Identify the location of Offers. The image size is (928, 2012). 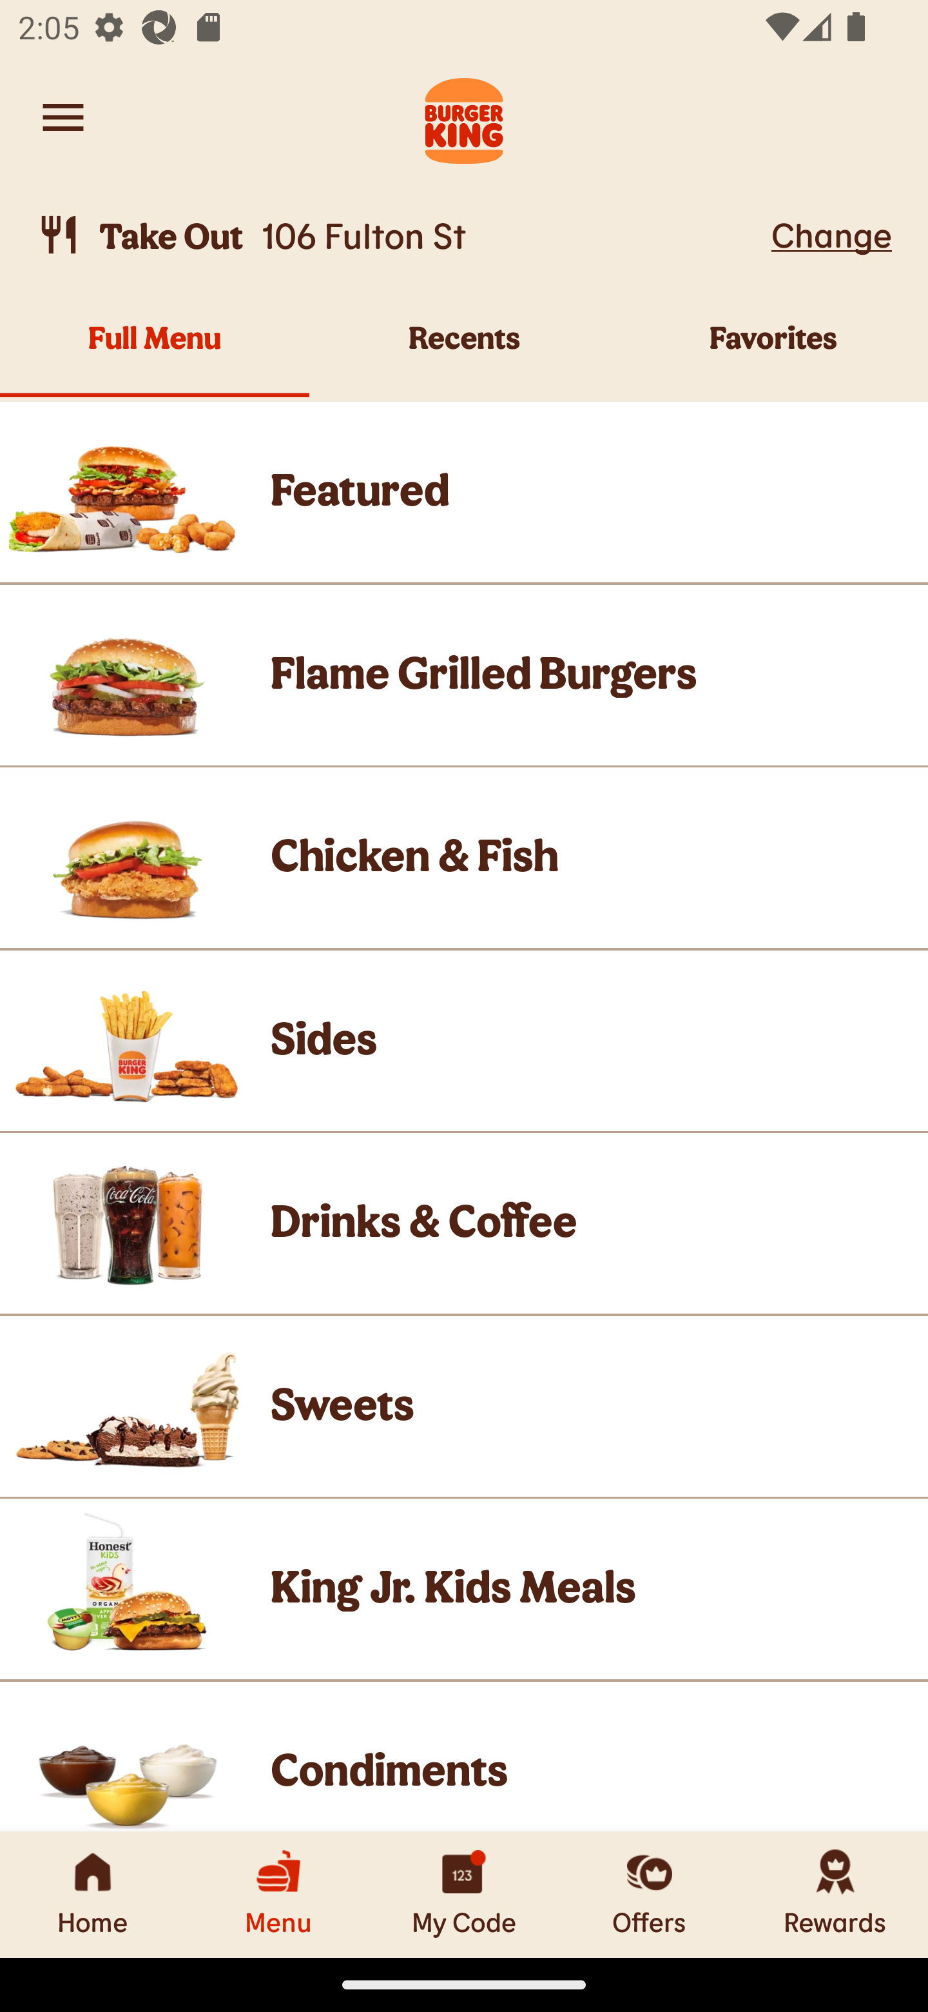
(650, 1894).